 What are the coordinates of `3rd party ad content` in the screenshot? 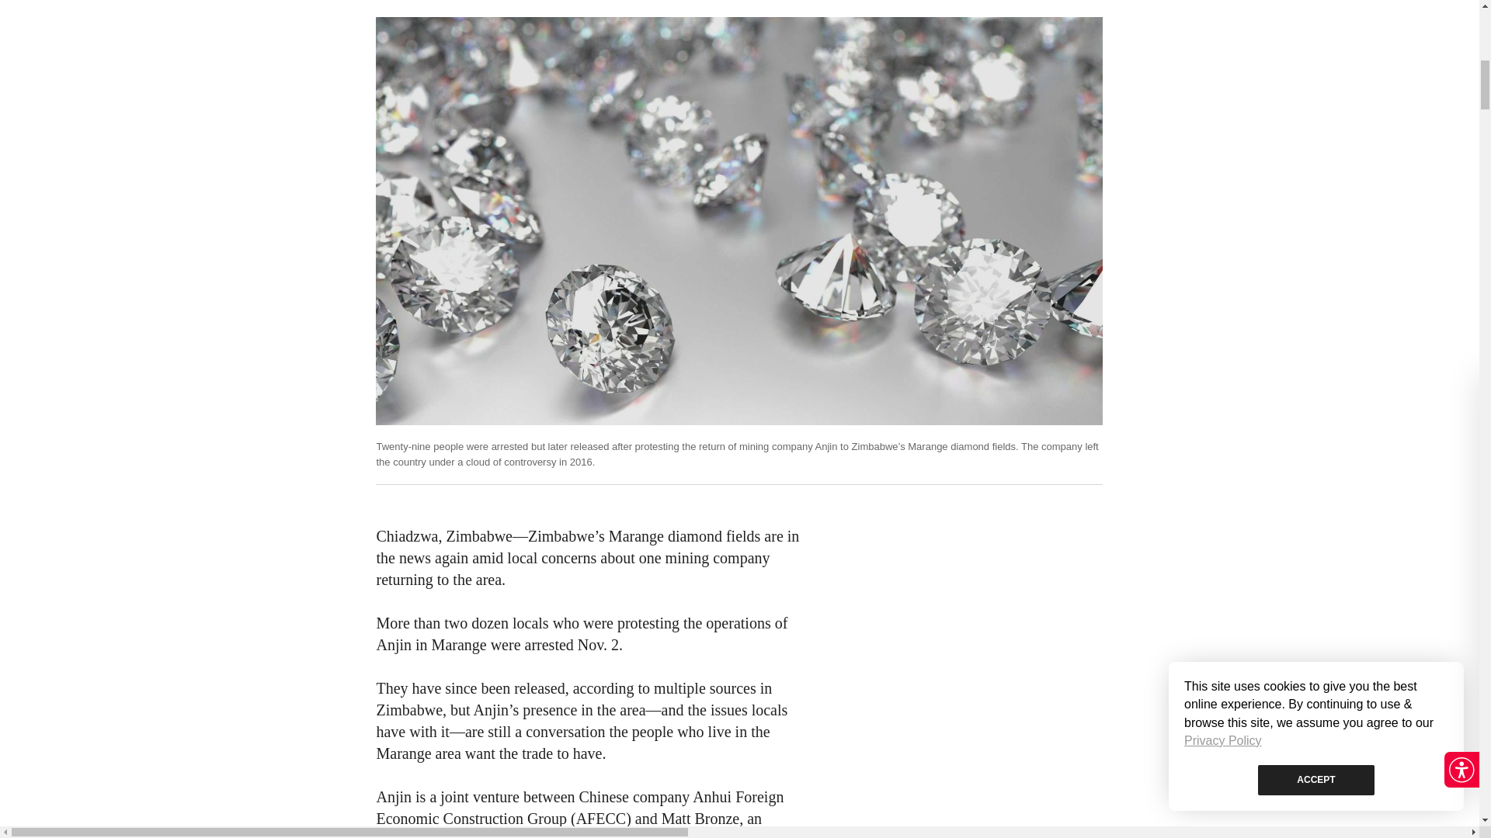 It's located at (963, 622).